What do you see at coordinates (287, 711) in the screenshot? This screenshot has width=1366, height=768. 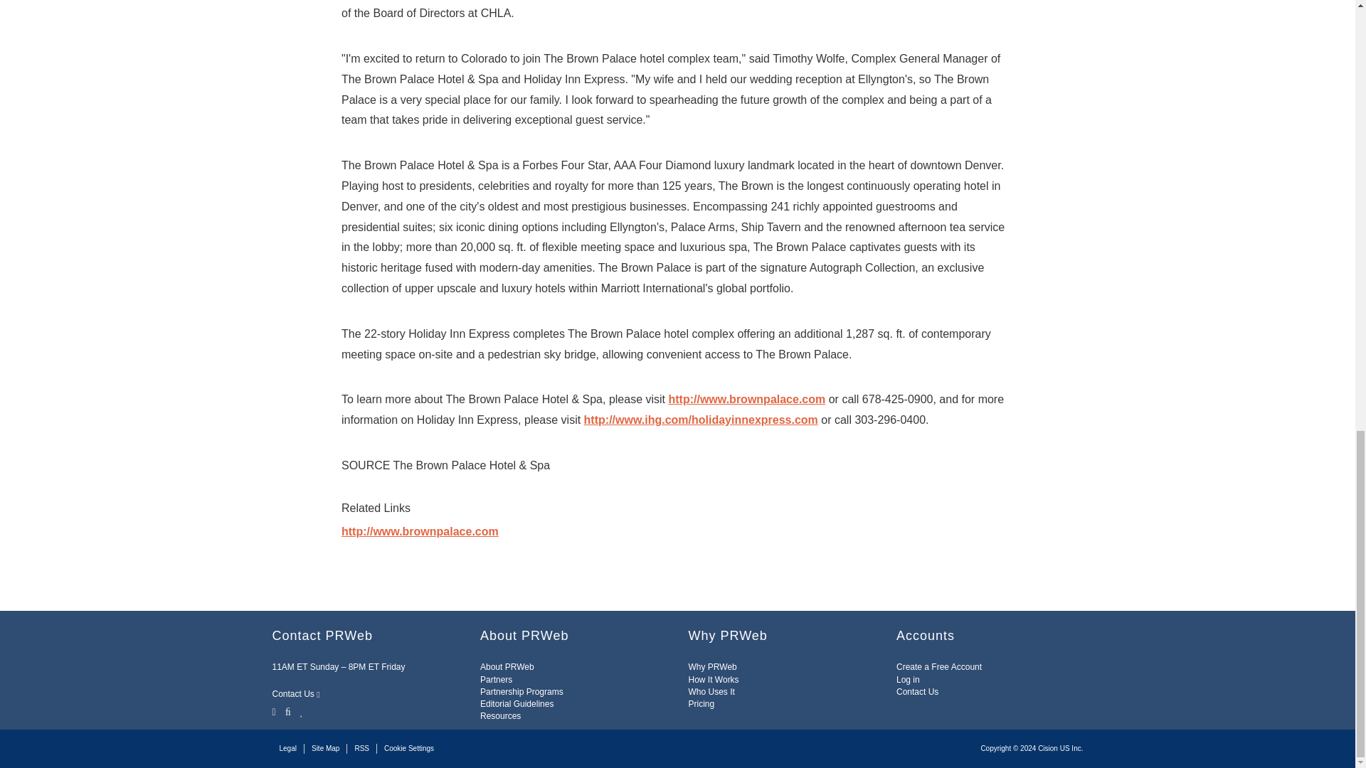 I see `Facebook` at bounding box center [287, 711].